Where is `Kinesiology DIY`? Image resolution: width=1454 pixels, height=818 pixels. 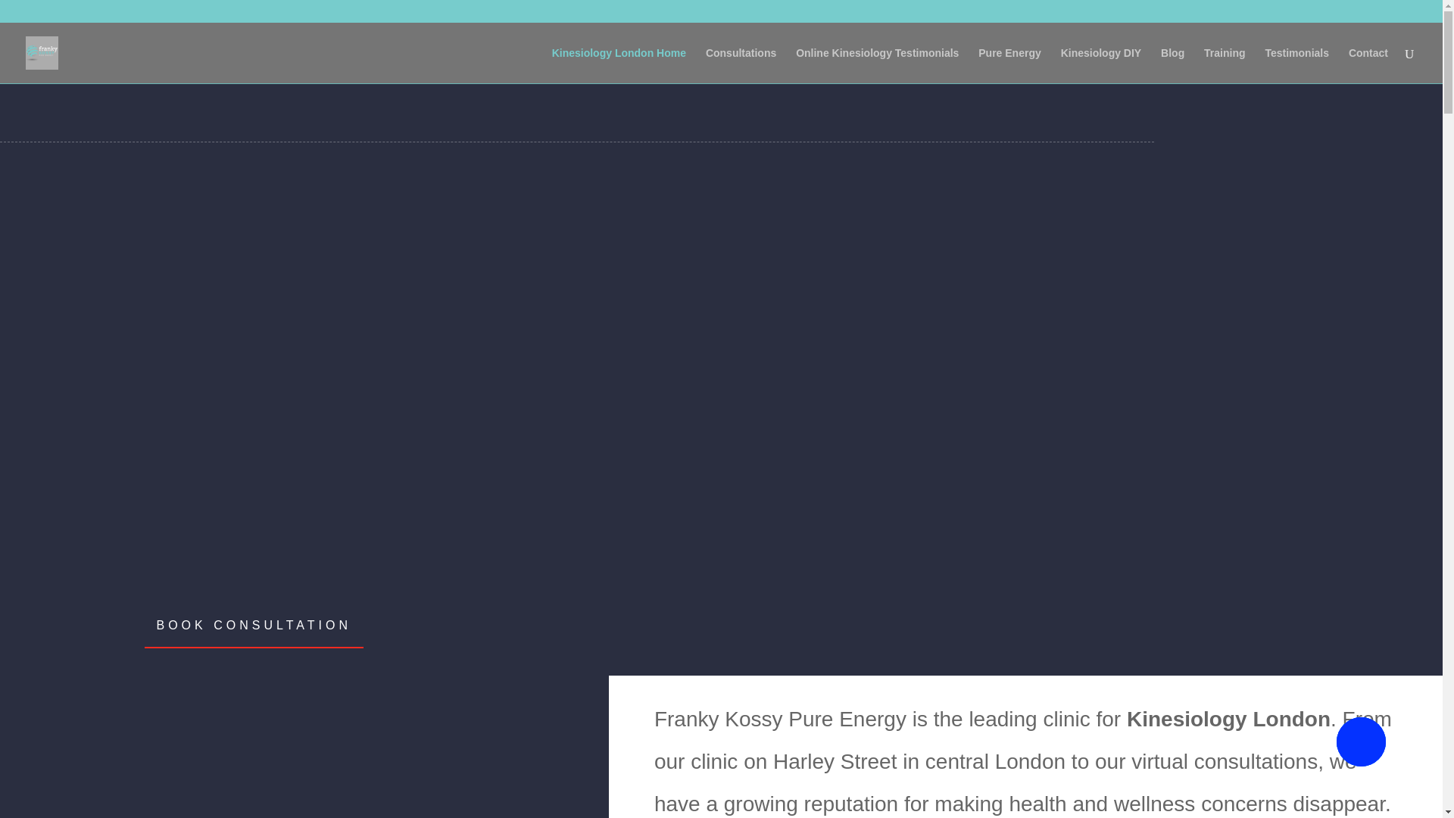 Kinesiology DIY is located at coordinates (1101, 65).